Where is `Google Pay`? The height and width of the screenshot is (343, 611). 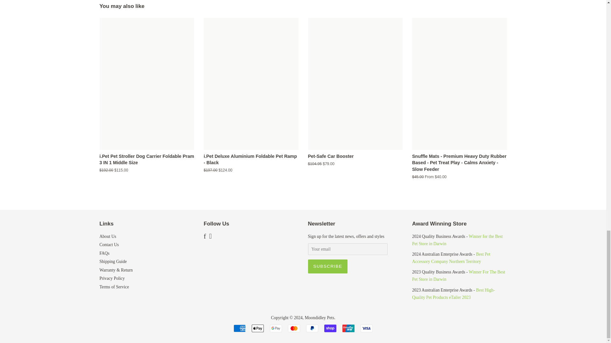
Google Pay is located at coordinates (276, 328).